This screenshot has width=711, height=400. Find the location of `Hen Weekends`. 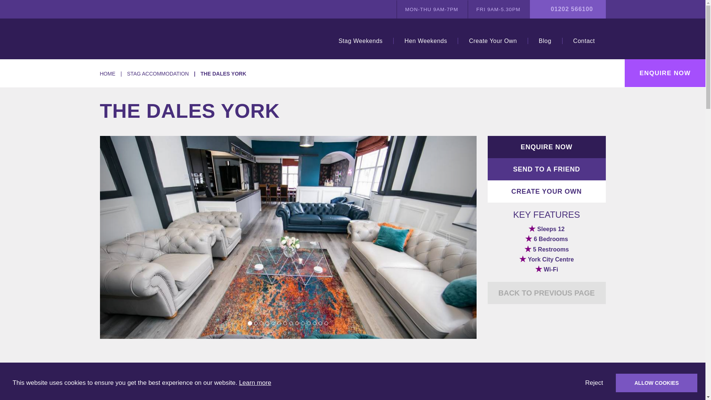

Hen Weekends is located at coordinates (425, 41).